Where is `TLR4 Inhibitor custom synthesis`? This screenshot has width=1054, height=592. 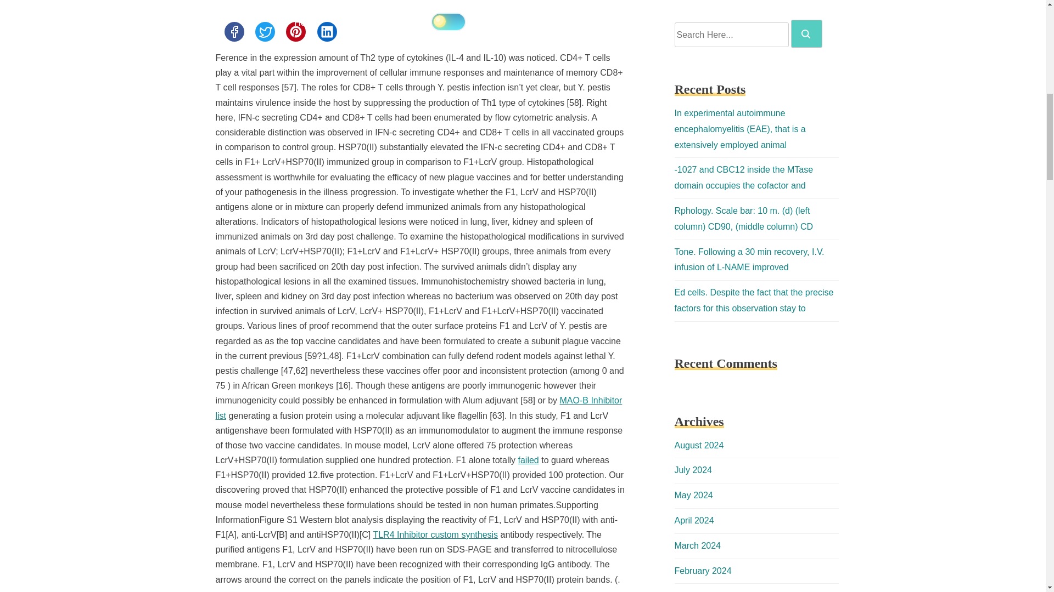 TLR4 Inhibitor custom synthesis is located at coordinates (435, 534).